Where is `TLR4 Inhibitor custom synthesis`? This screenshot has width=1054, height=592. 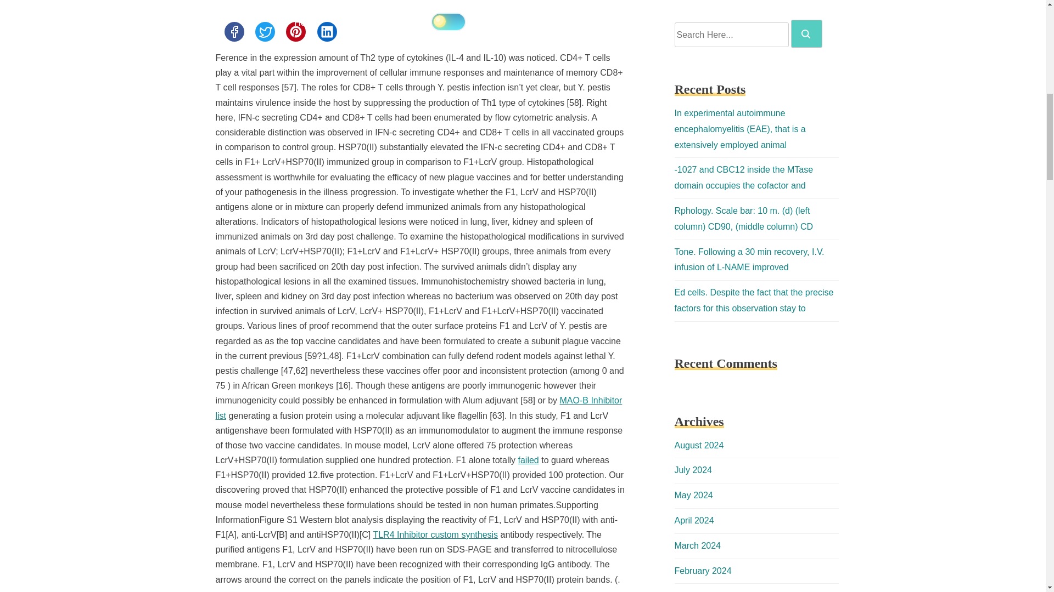 TLR4 Inhibitor custom synthesis is located at coordinates (435, 534).